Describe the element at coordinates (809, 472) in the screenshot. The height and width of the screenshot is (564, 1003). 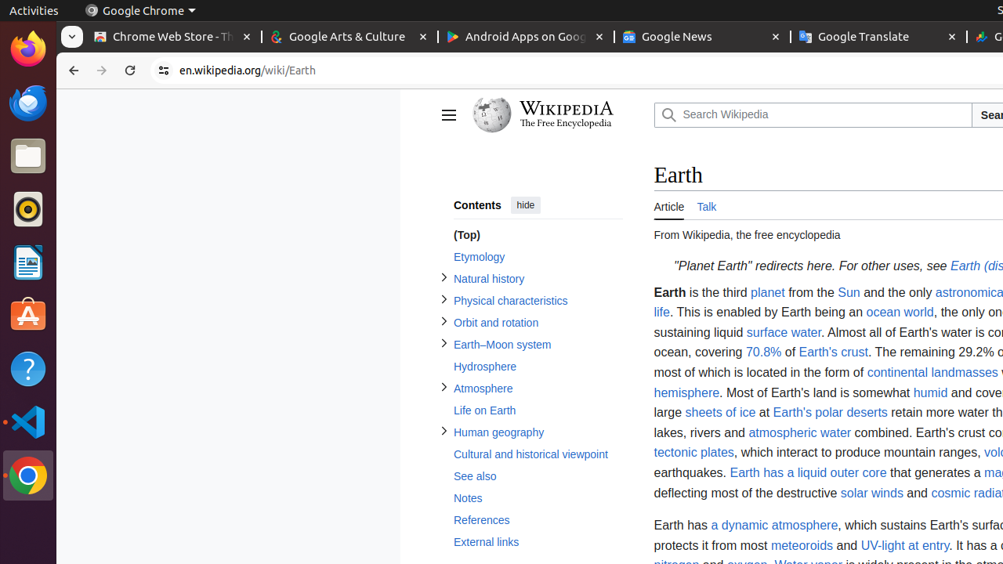
I see `Earth has a liquid outer core` at that location.